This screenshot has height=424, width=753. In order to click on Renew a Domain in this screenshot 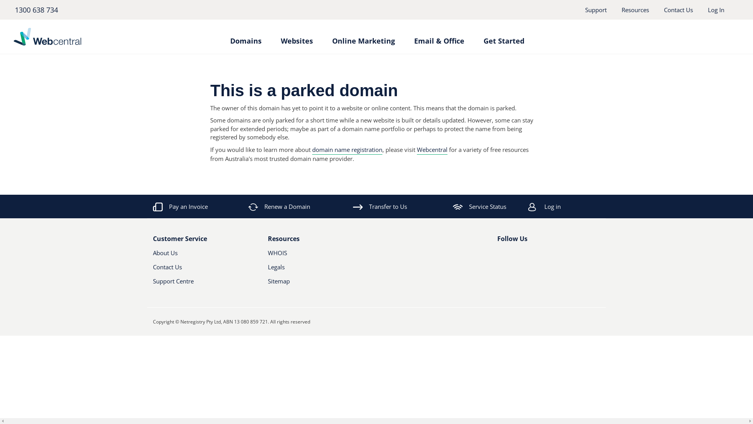, I will do `click(280, 207)`.